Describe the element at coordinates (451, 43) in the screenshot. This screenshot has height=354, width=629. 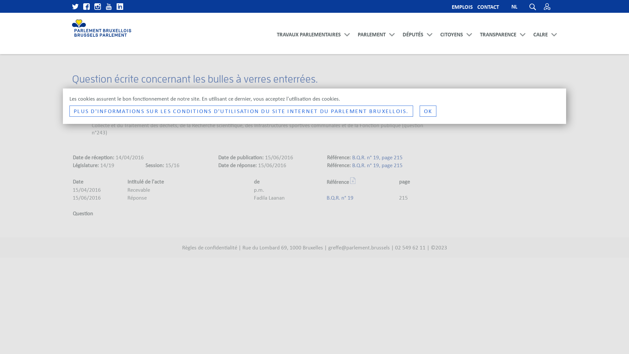
I see `CITOYENS` at that location.